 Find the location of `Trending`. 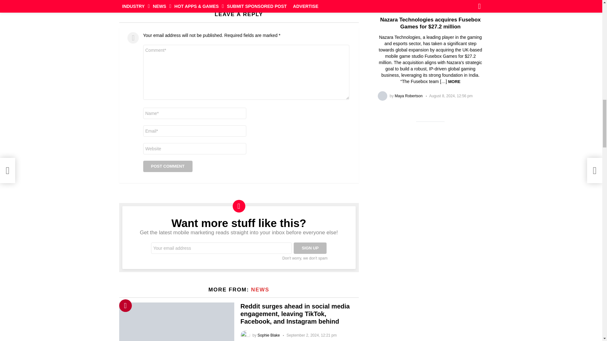

Trending is located at coordinates (125, 306).